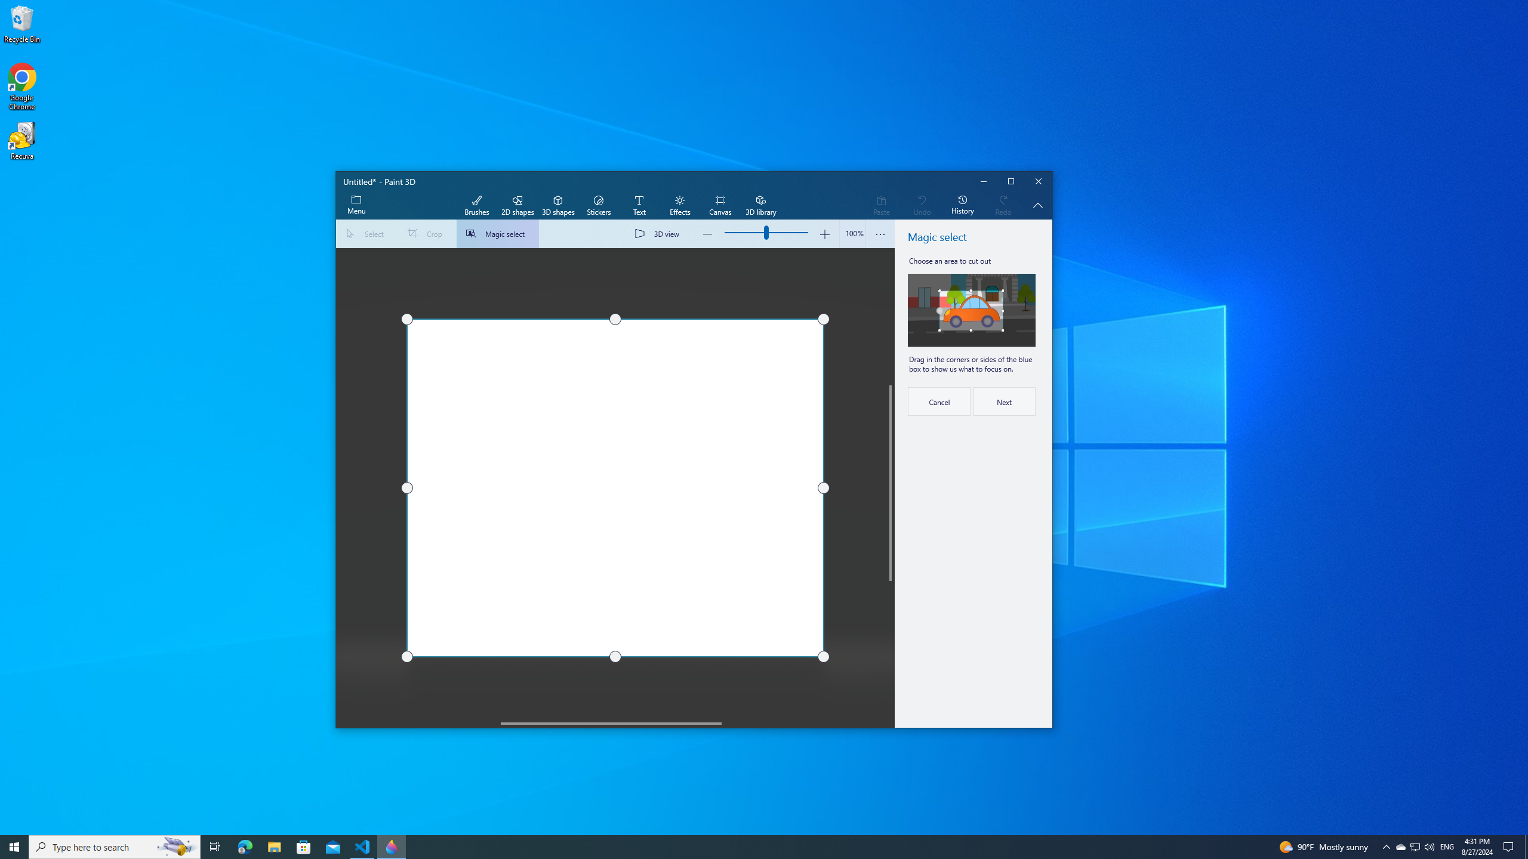 This screenshot has height=859, width=1528. What do you see at coordinates (1003, 205) in the screenshot?
I see `Redo` at bounding box center [1003, 205].